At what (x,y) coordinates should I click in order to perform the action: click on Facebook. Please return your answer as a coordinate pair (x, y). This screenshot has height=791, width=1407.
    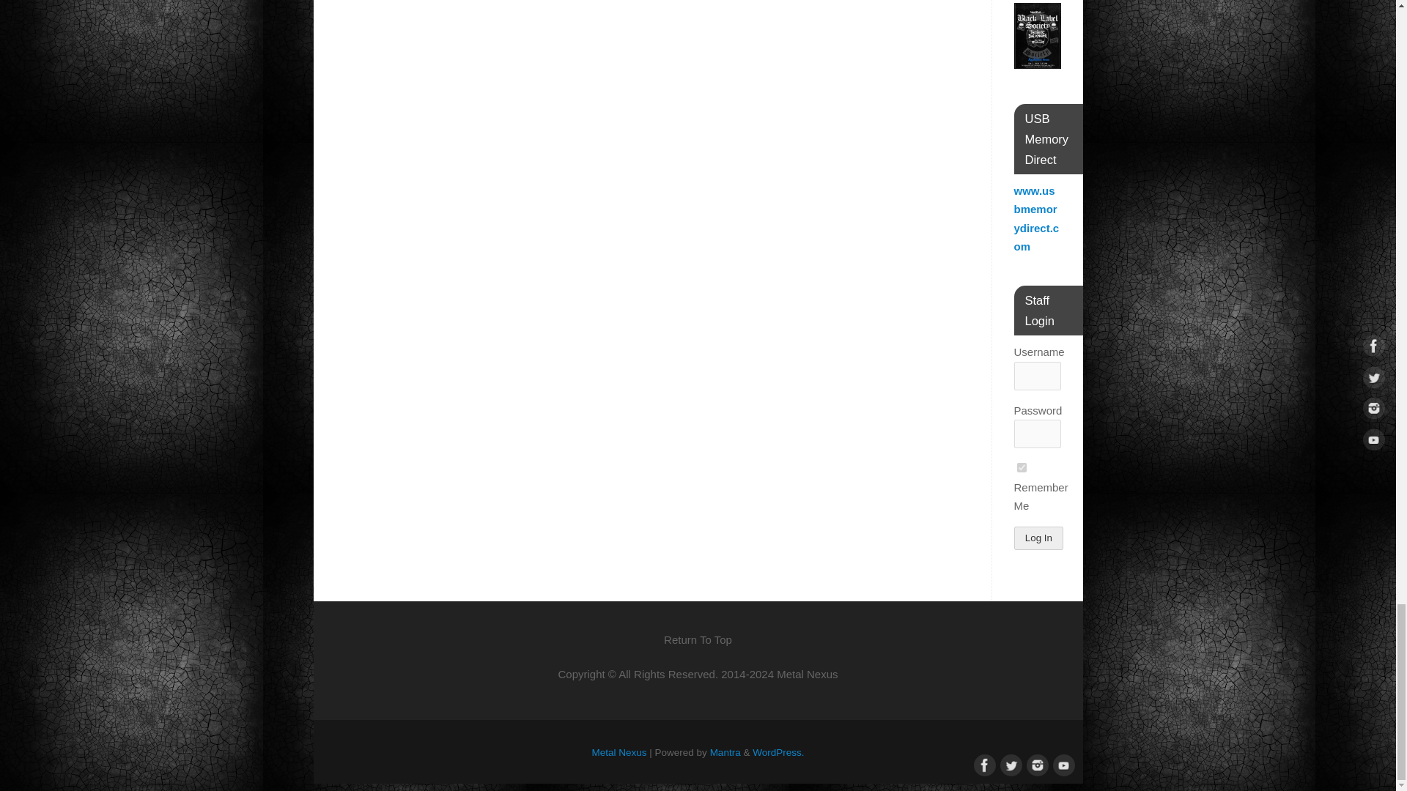
    Looking at the image, I should click on (982, 764).